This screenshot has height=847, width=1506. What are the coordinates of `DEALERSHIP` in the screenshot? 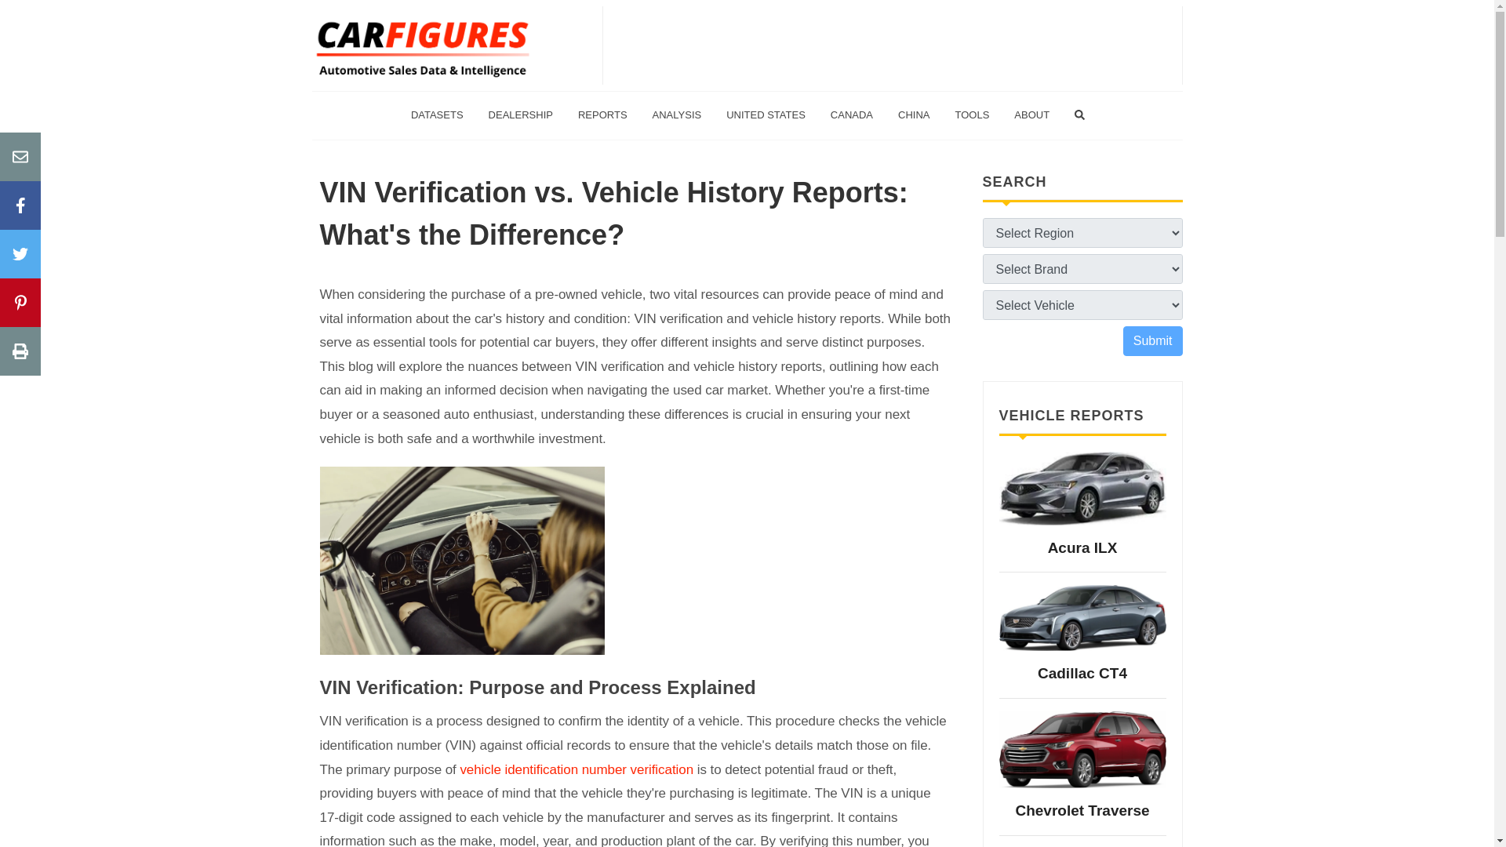 It's located at (521, 115).